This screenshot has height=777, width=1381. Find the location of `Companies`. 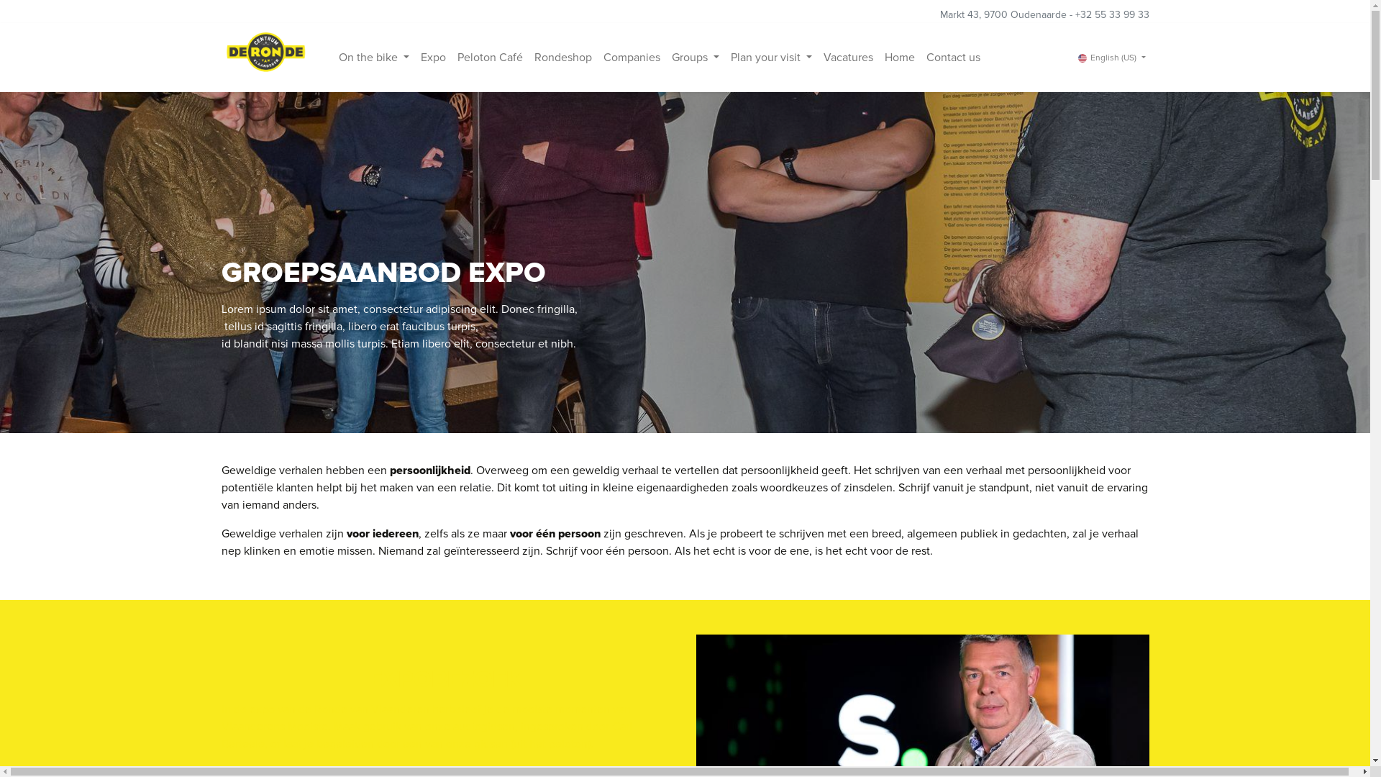

Companies is located at coordinates (632, 58).